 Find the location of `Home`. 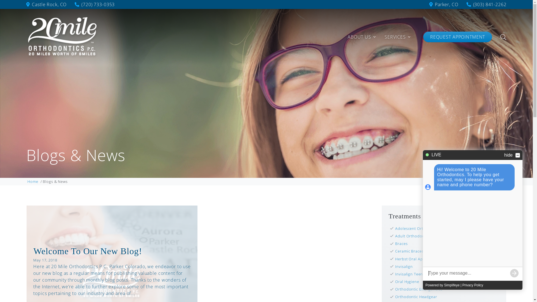

Home is located at coordinates (33, 182).